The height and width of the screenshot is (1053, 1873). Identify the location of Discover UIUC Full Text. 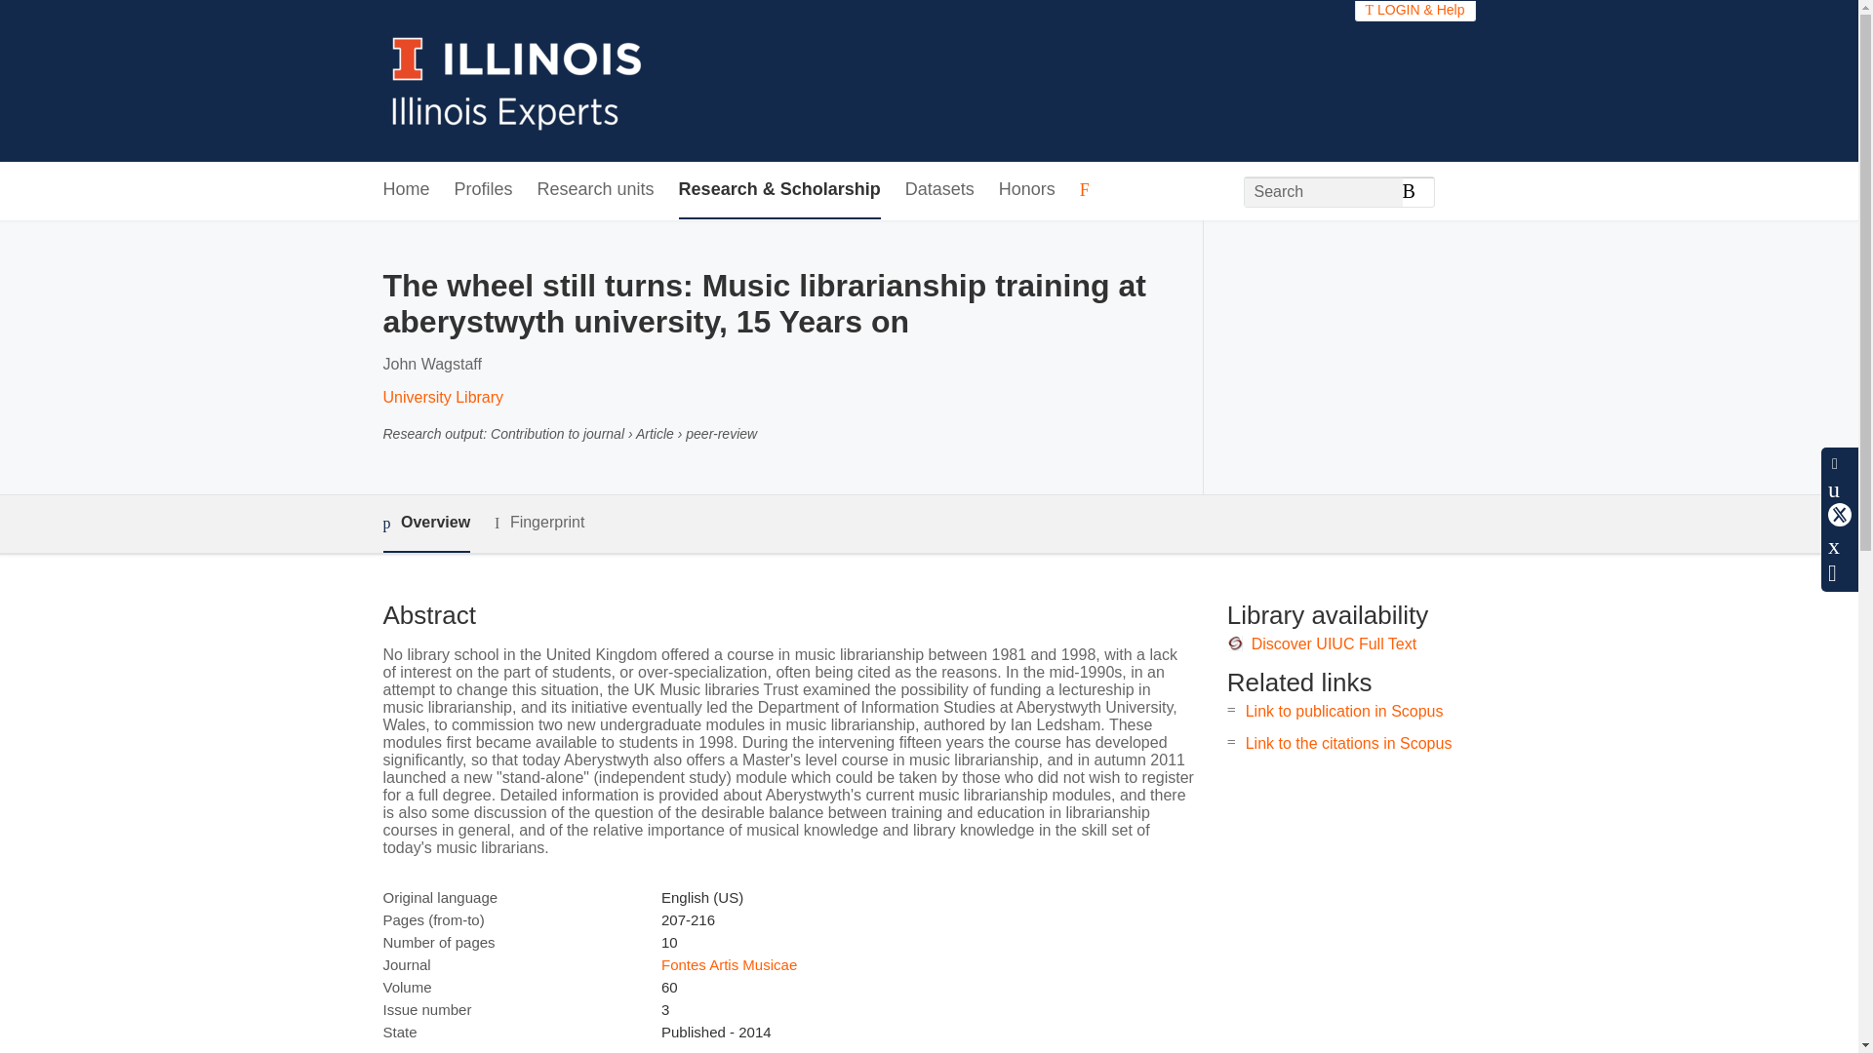
(1335, 643).